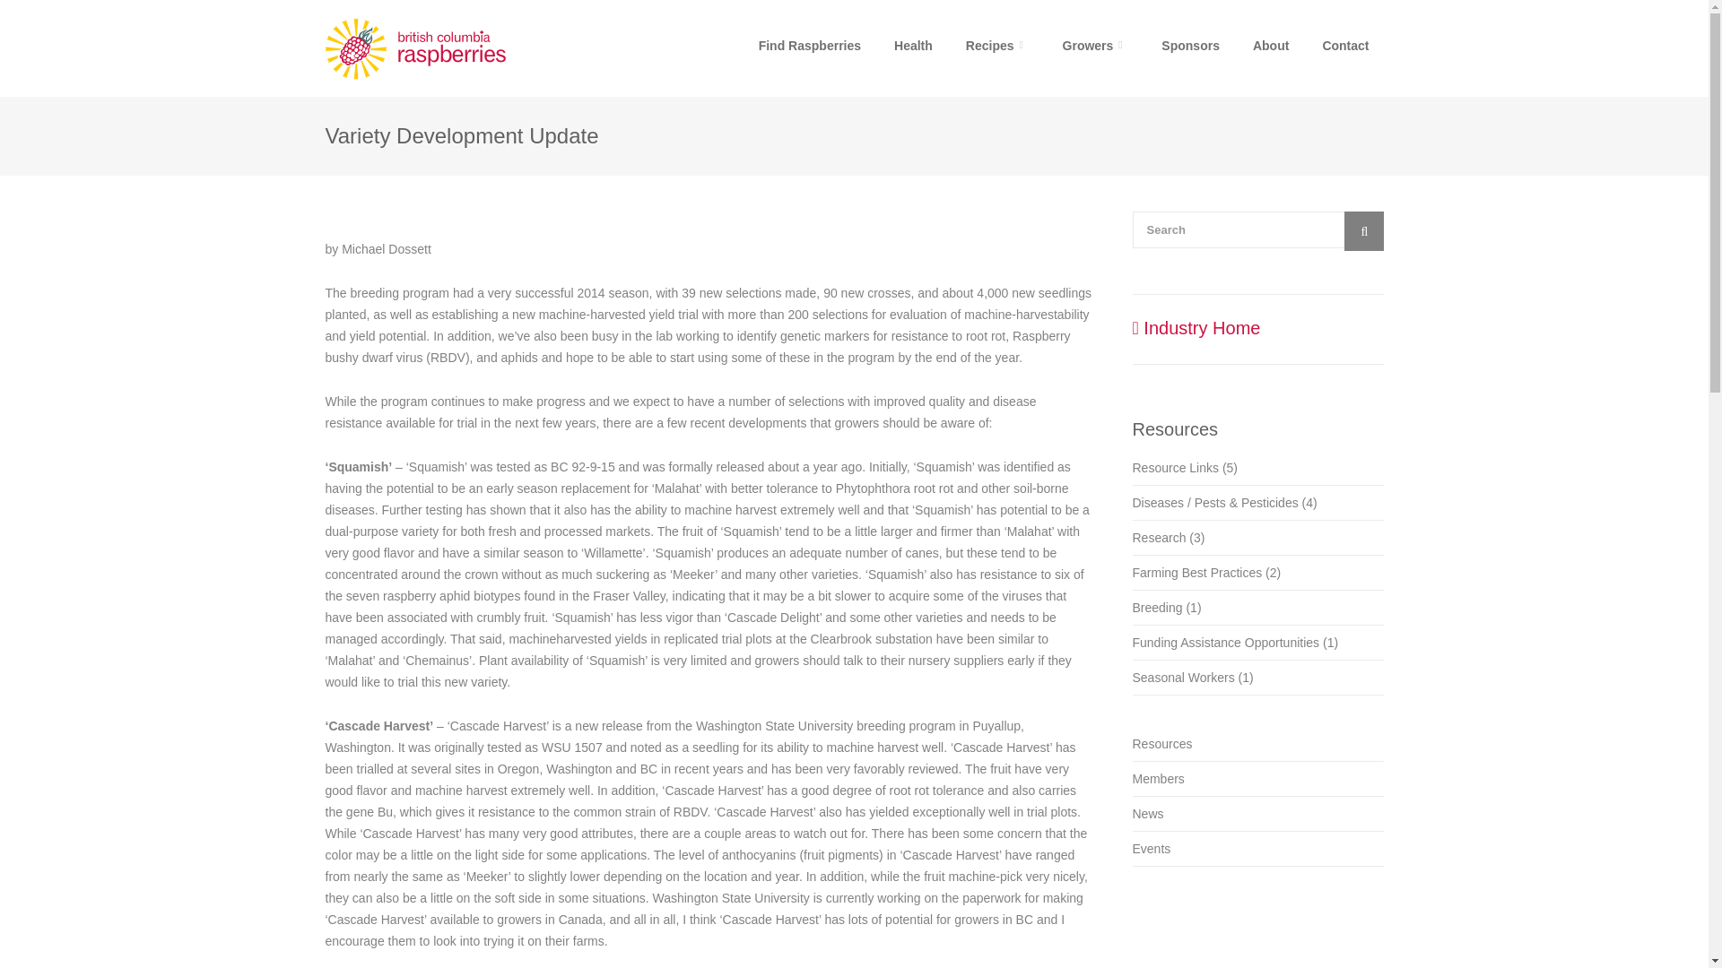 Image resolution: width=1722 pixels, height=968 pixels. I want to click on Sponsors, so click(1190, 48).